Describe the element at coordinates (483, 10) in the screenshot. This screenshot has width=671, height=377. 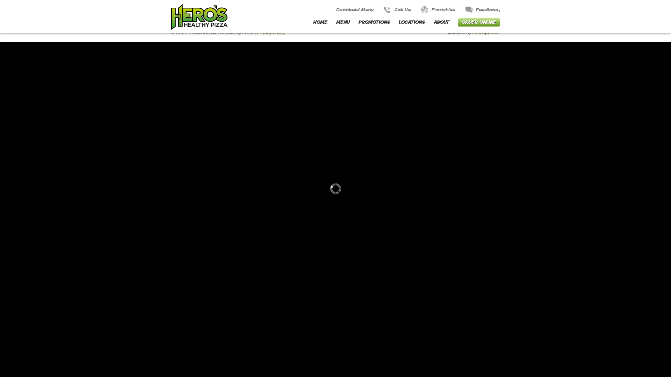
I see `Feedback` at that location.